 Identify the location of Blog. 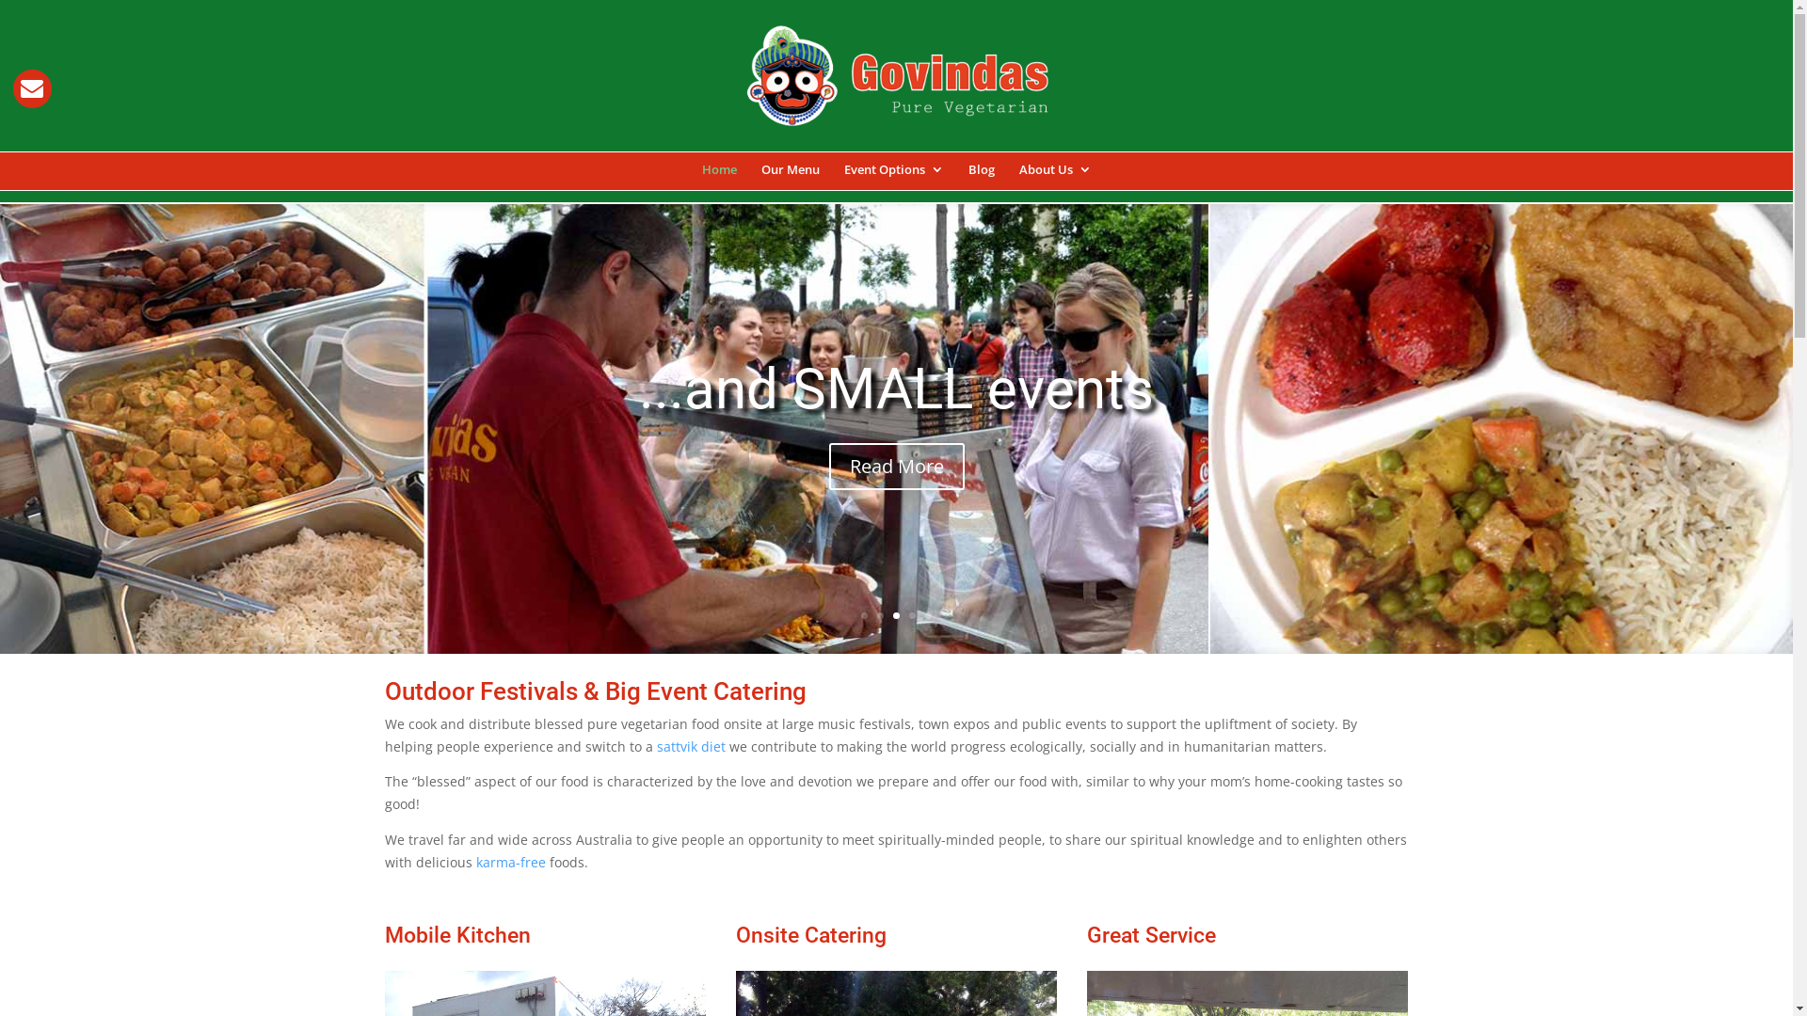
(981, 183).